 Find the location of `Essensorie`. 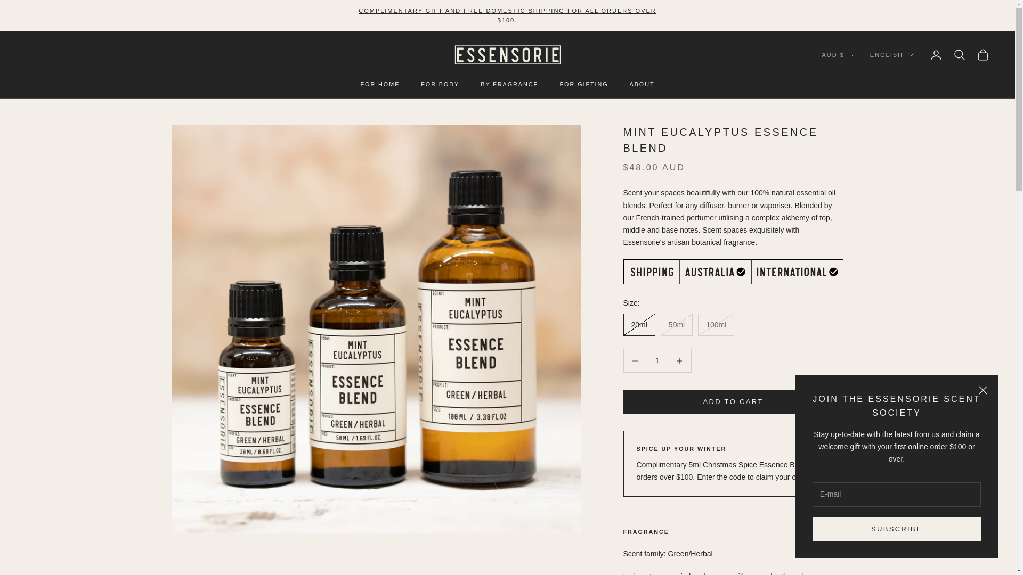

Essensorie is located at coordinates (507, 54).